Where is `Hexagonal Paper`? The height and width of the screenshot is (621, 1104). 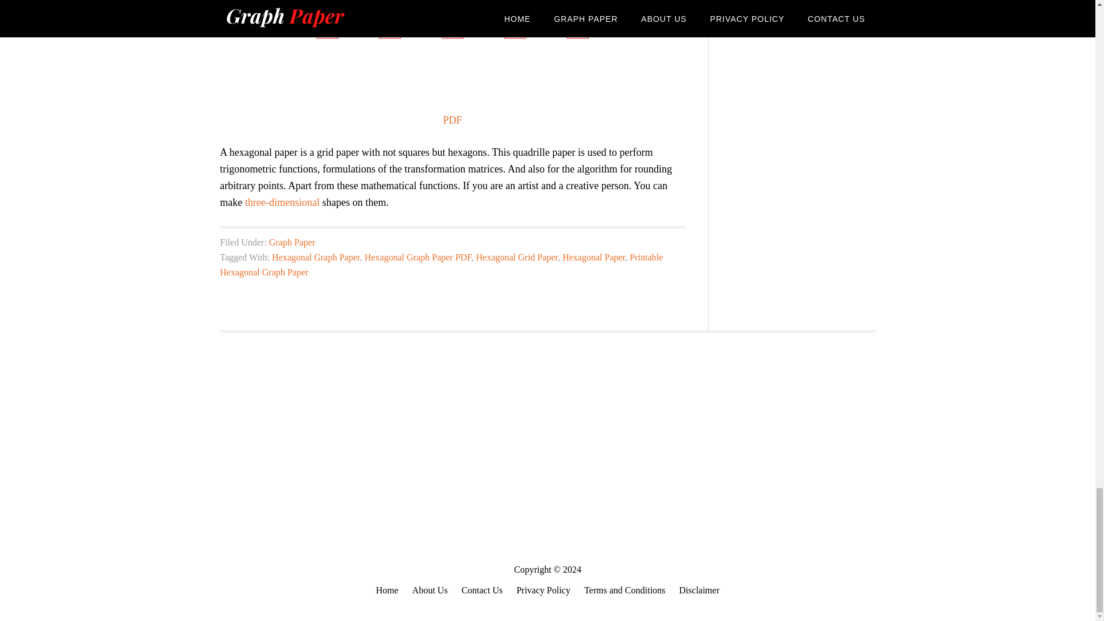
Hexagonal Paper is located at coordinates (593, 256).